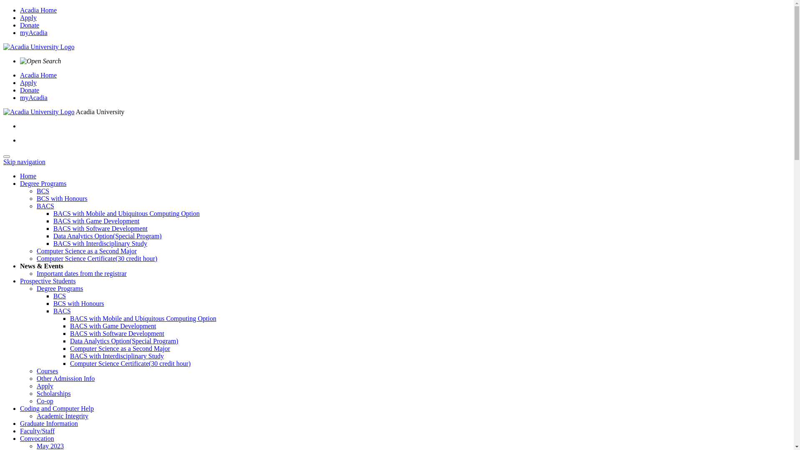 The image size is (800, 450). Describe the element at coordinates (127, 213) in the screenshot. I see `BACS with Mobile and Ubiquitous Computing Option` at that location.